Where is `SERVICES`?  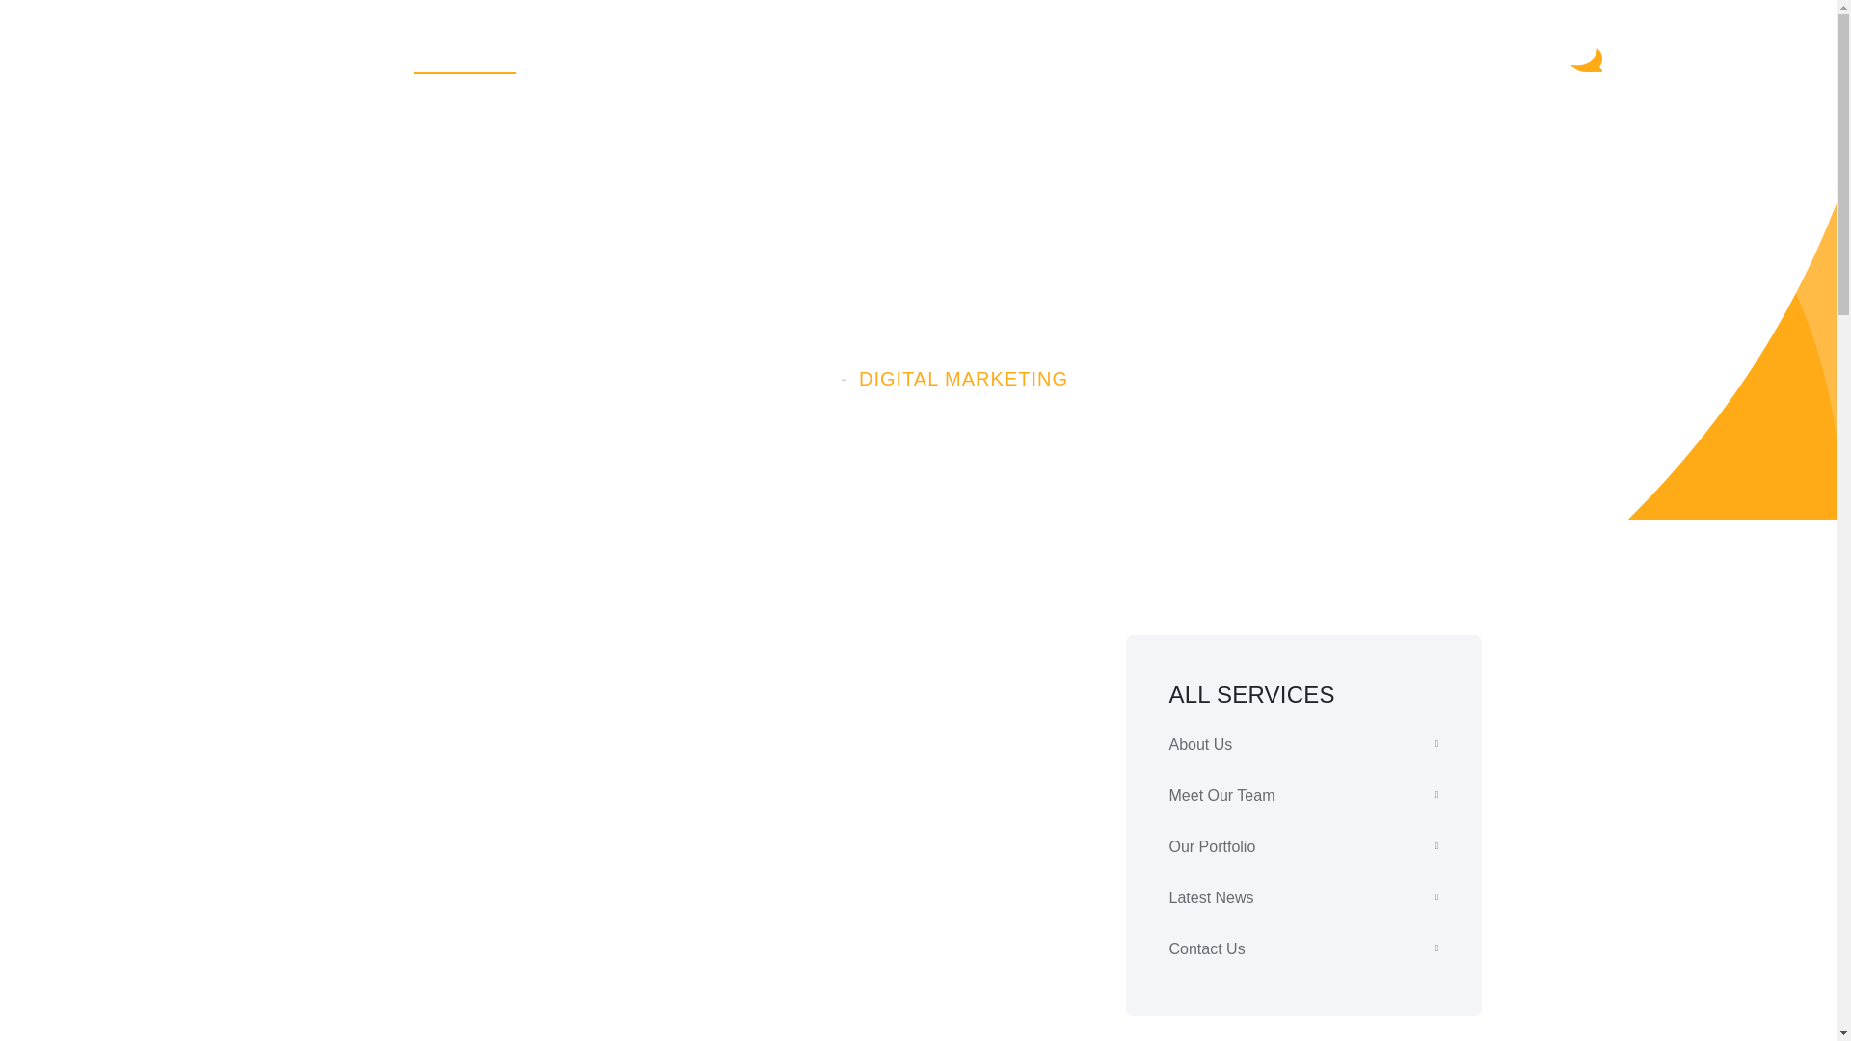
SERVICES is located at coordinates (465, 55).